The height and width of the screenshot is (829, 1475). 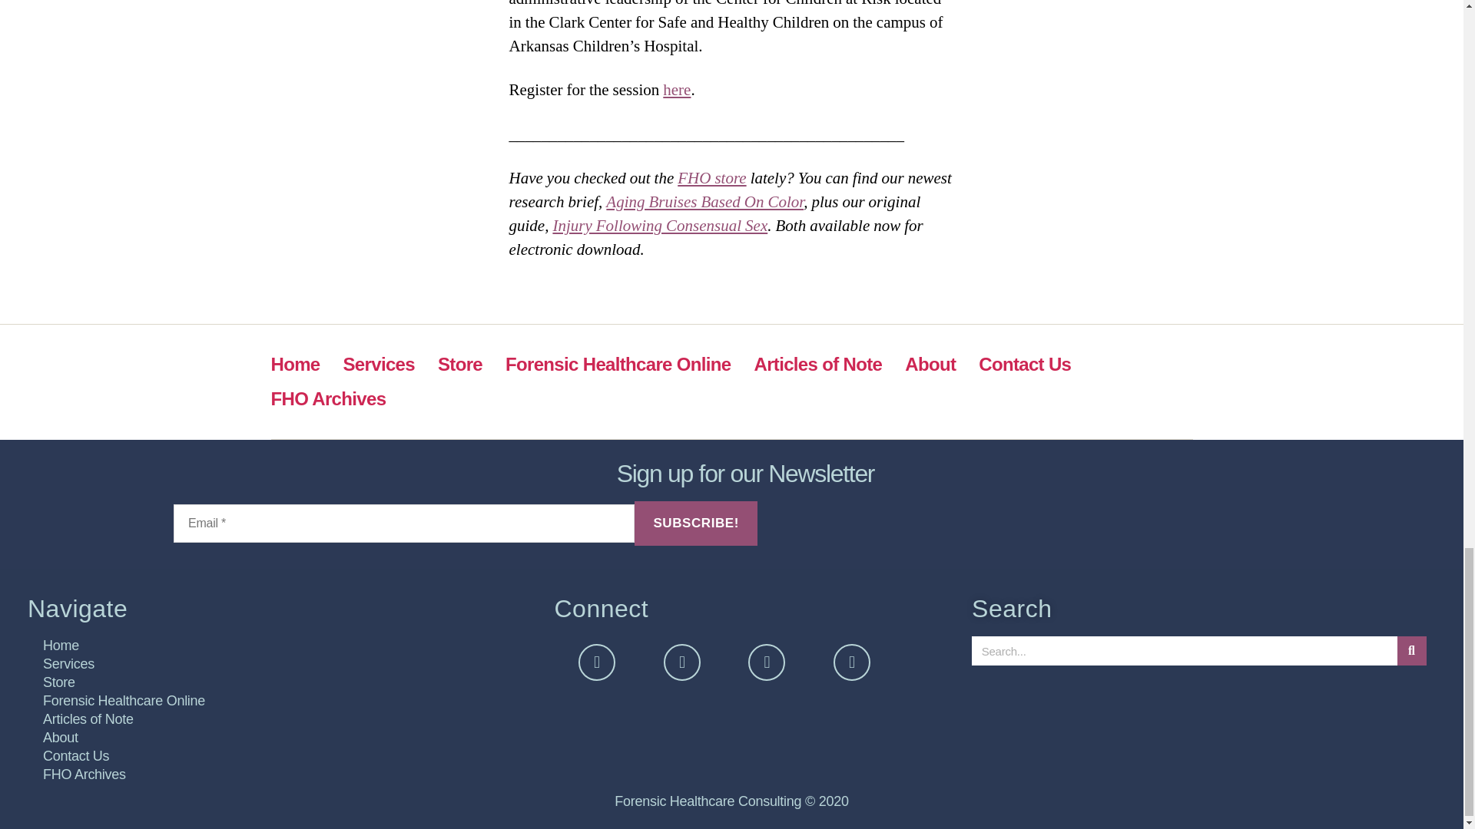 I want to click on Home, so click(x=295, y=364).